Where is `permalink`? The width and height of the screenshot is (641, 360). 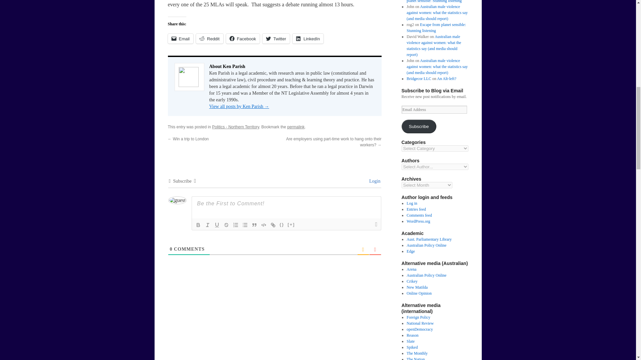 permalink is located at coordinates (296, 127).